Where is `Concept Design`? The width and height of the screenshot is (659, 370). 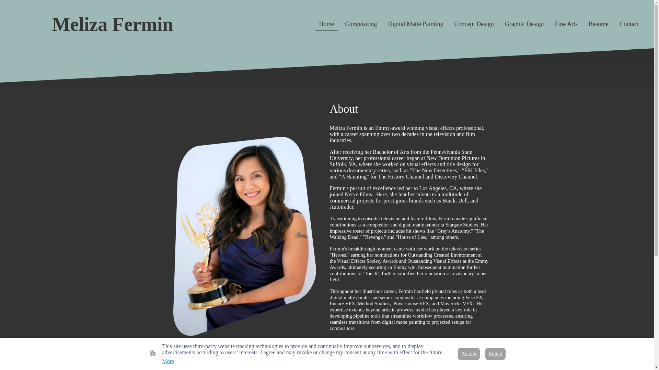 Concept Design is located at coordinates (474, 24).